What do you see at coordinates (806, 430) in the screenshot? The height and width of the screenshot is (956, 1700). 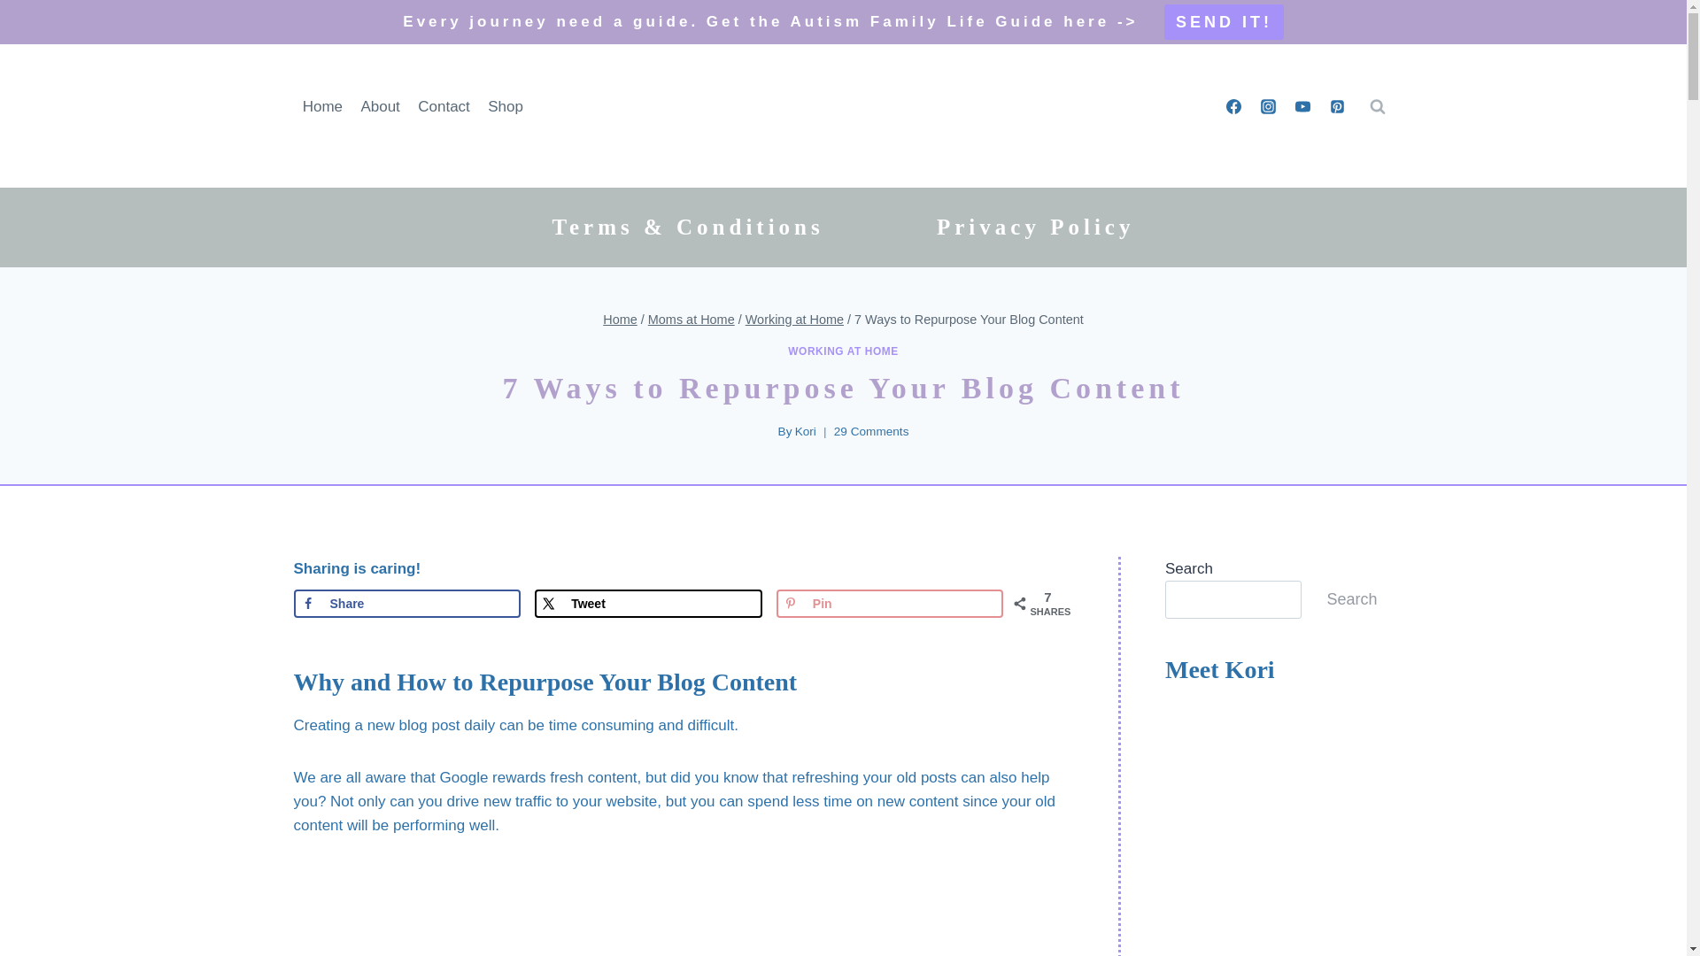 I see `Kori` at bounding box center [806, 430].